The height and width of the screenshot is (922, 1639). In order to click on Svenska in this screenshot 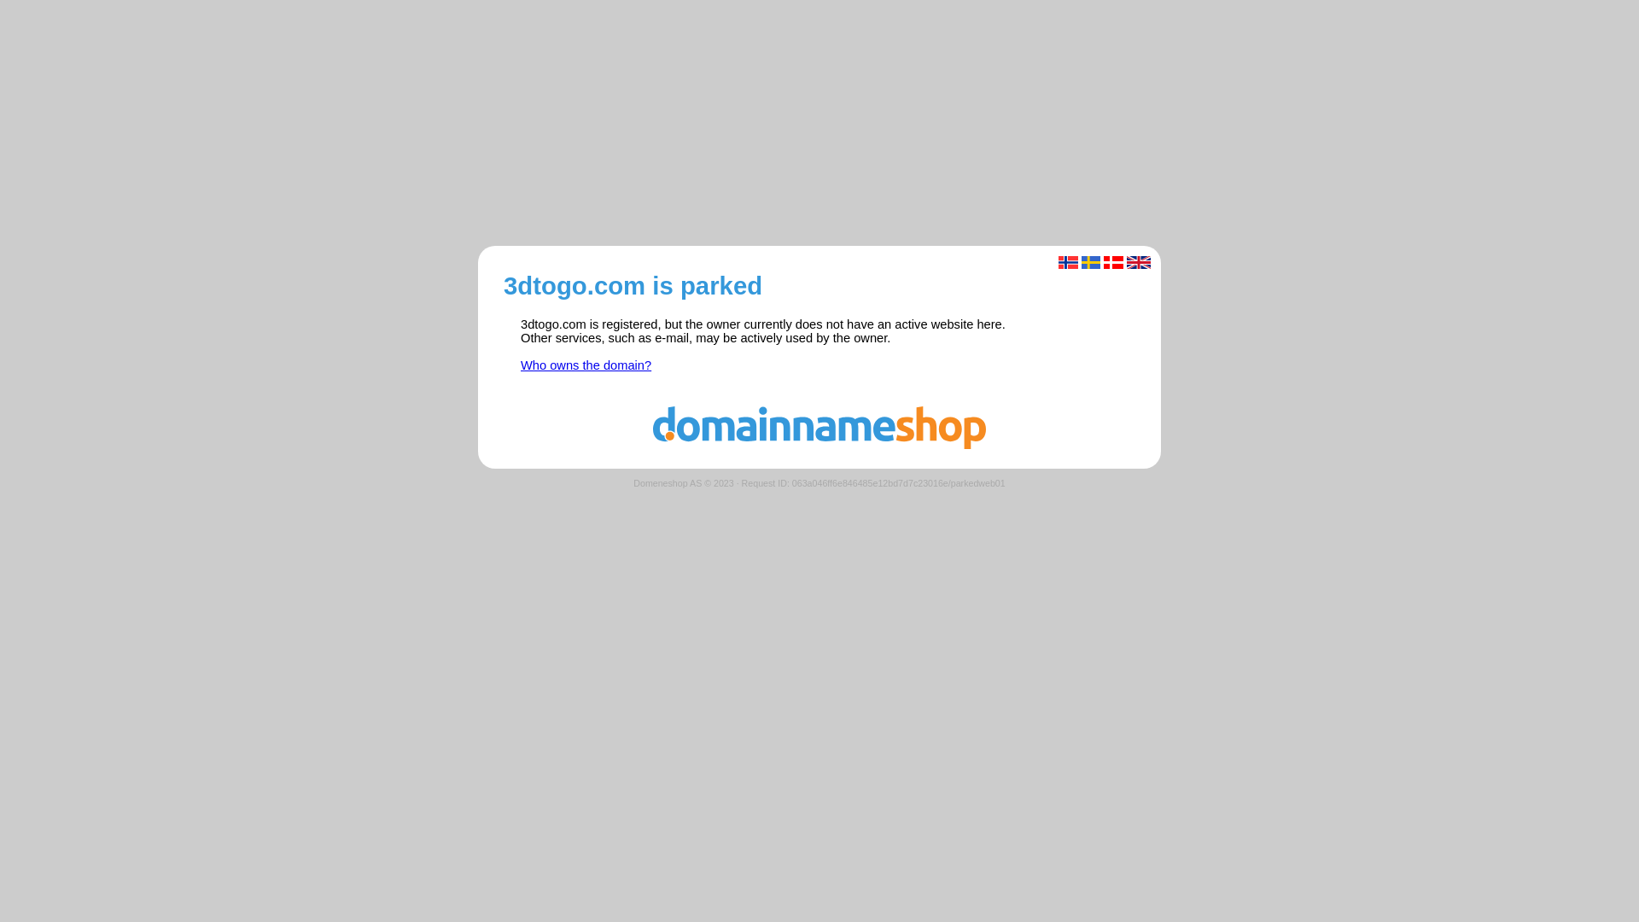, I will do `click(1091, 263)`.